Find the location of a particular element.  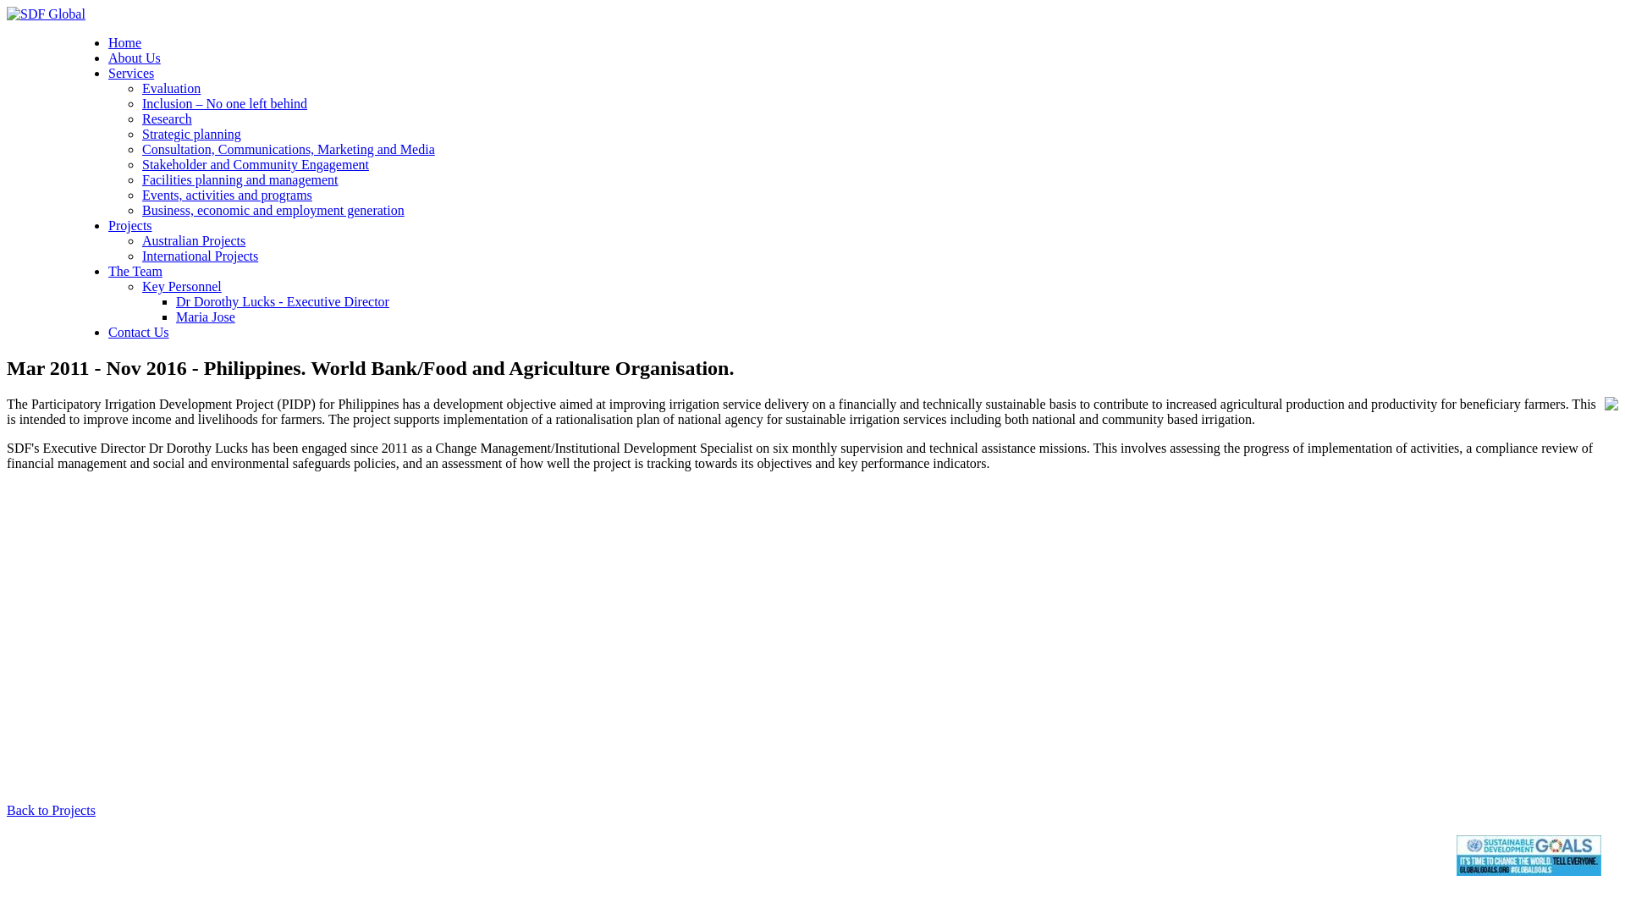

Strategic planning is located at coordinates (191, 134).